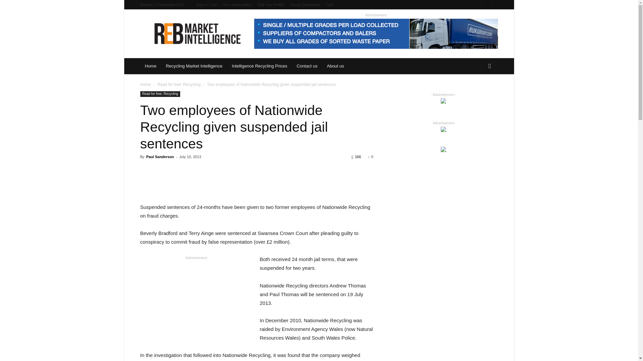 Image resolution: width=643 pixels, height=361 pixels. What do you see at coordinates (237, 5) in the screenshot?
I see `Your Subscription` at bounding box center [237, 5].